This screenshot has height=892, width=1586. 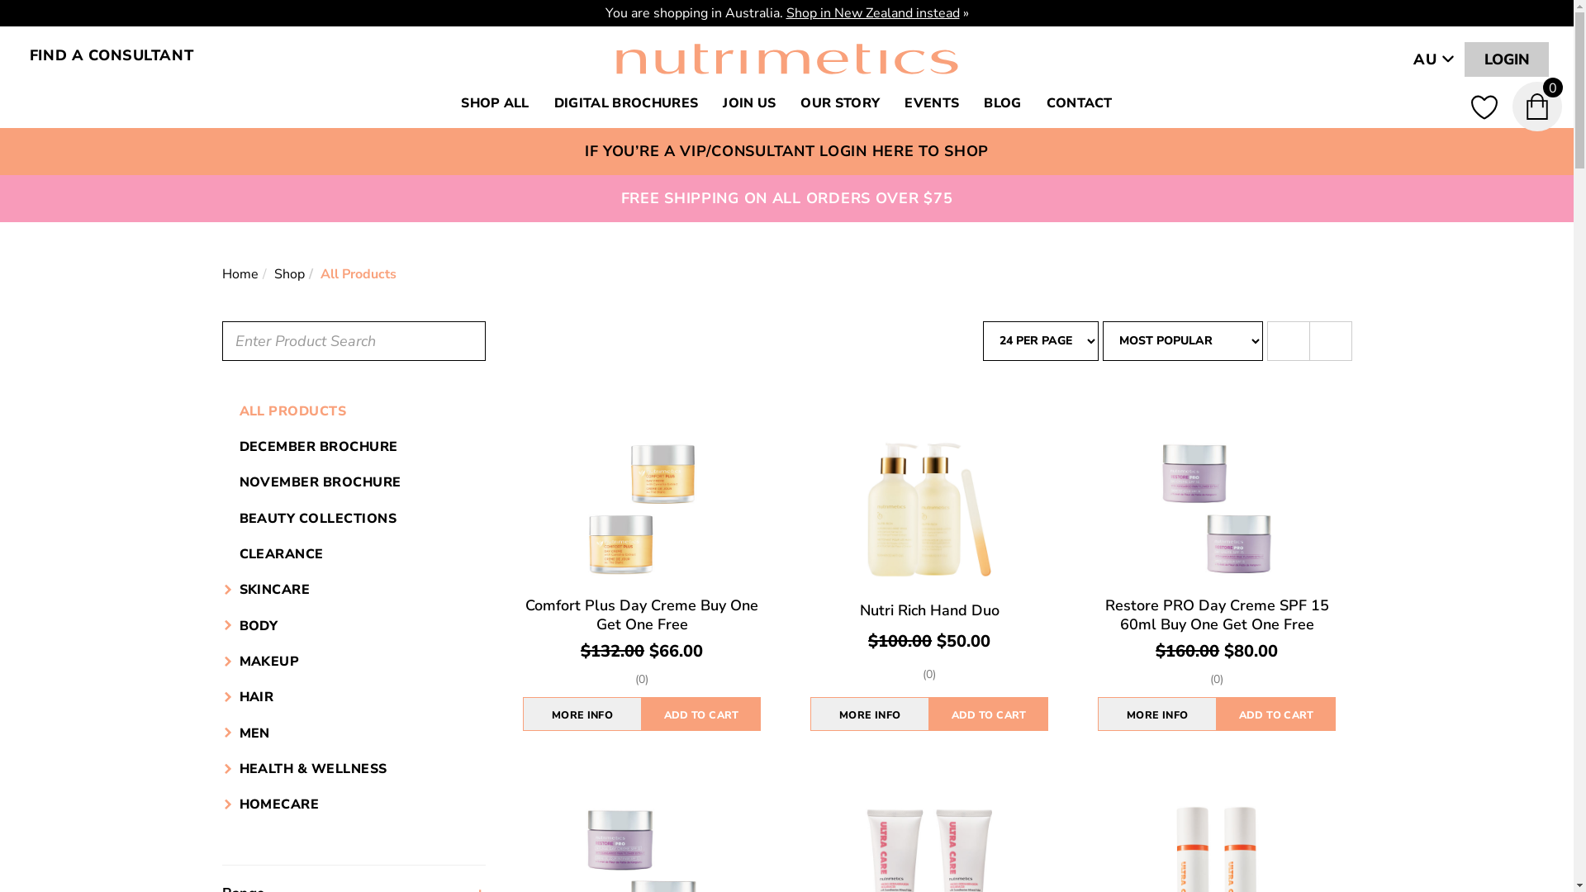 I want to click on ADD TO CART, so click(x=1276, y=714).